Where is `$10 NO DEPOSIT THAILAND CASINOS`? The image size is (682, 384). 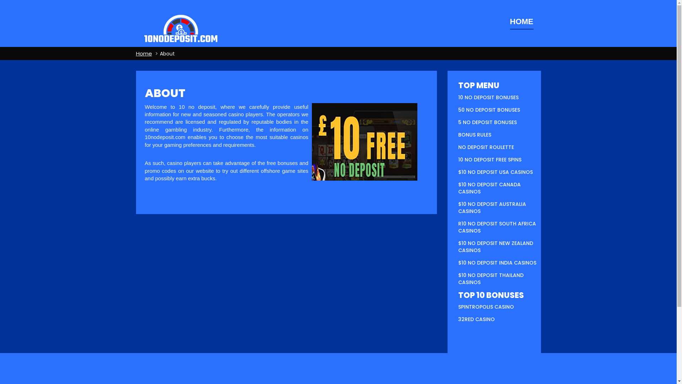
$10 NO DEPOSIT THAILAND CASINOS is located at coordinates (491, 279).